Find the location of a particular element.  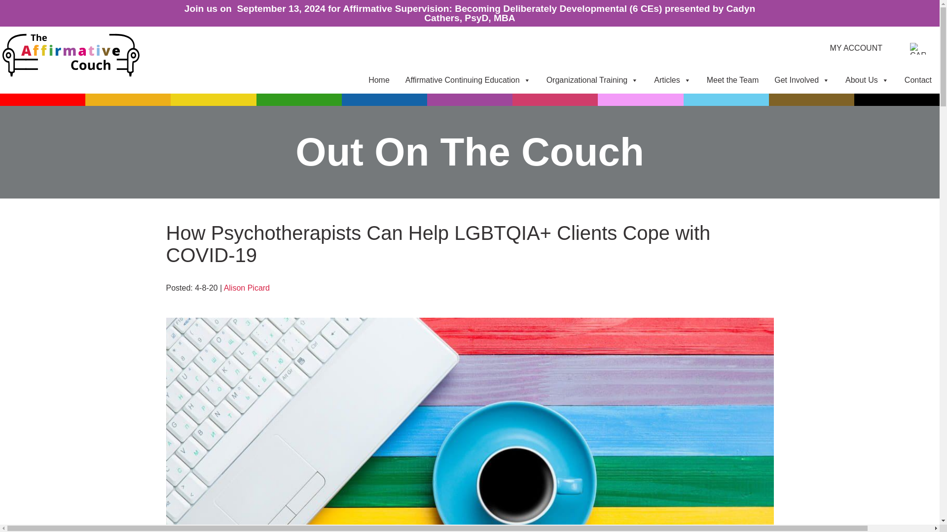

Contact is located at coordinates (918, 80).